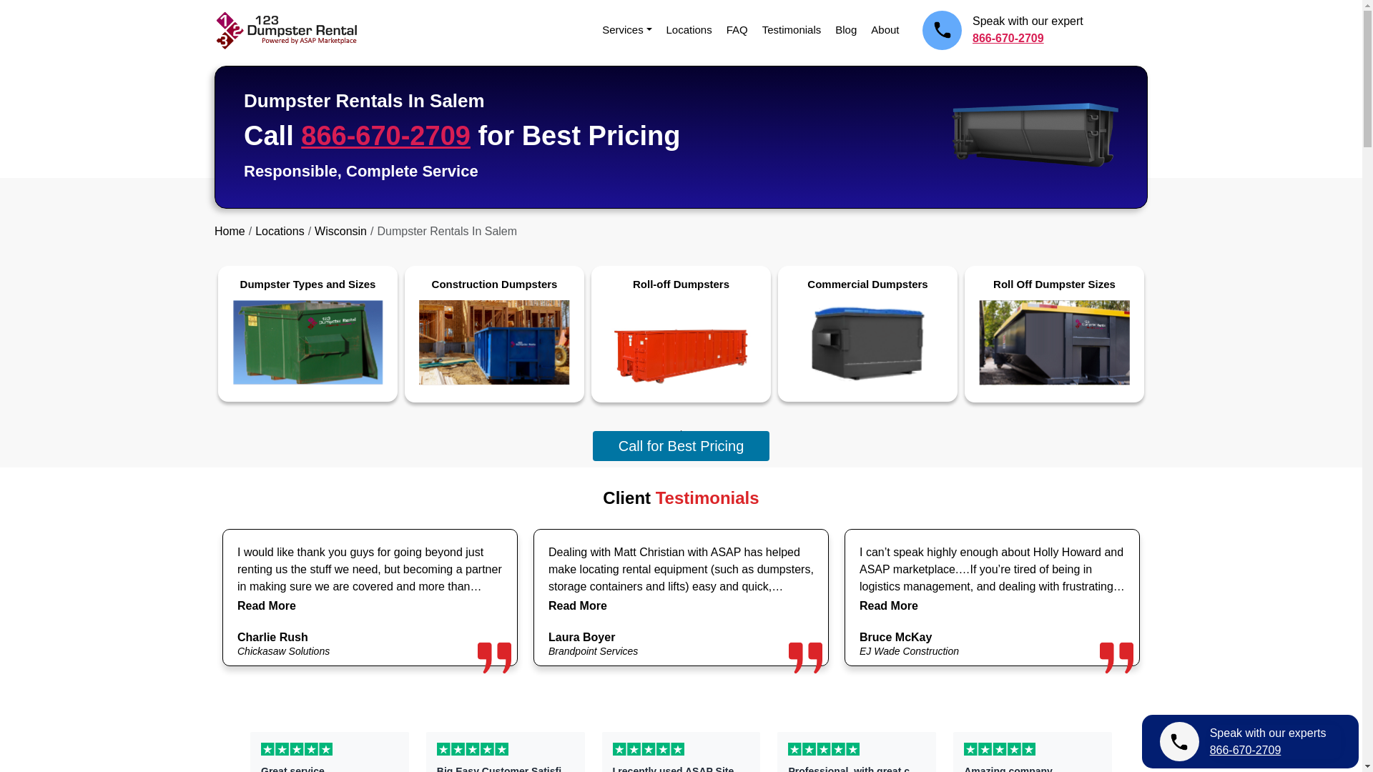  What do you see at coordinates (340, 231) in the screenshot?
I see `Wisconsin` at bounding box center [340, 231].